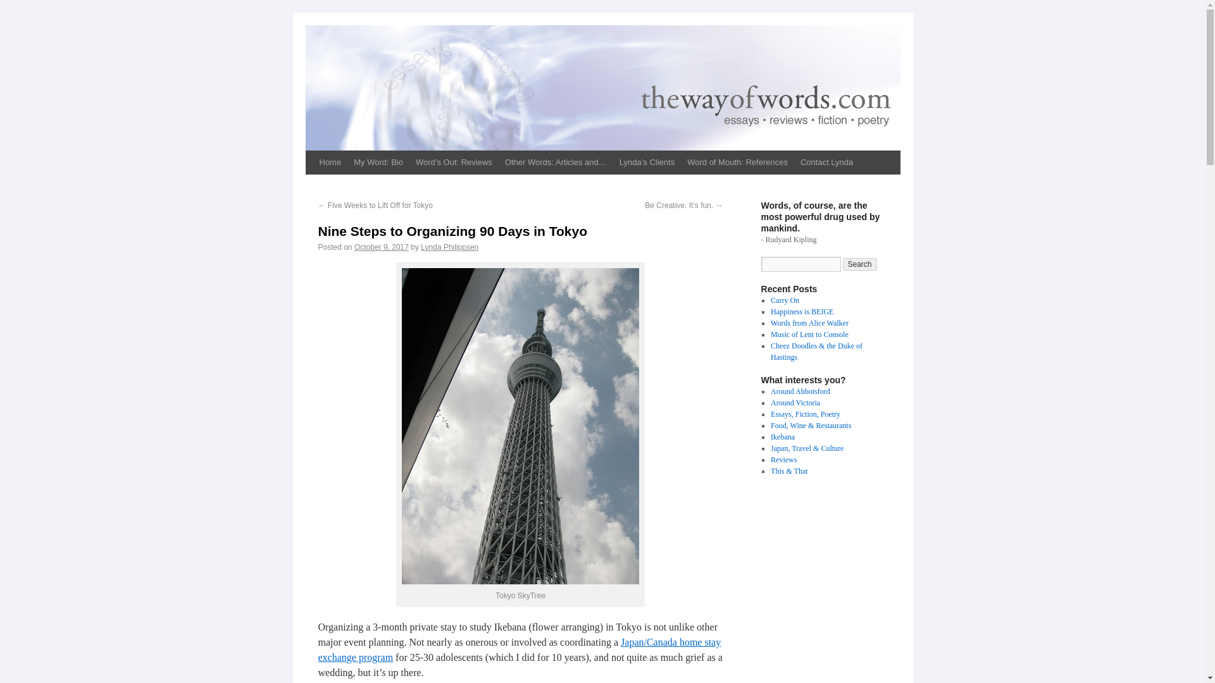  I want to click on Word of Mouth: References, so click(737, 162).